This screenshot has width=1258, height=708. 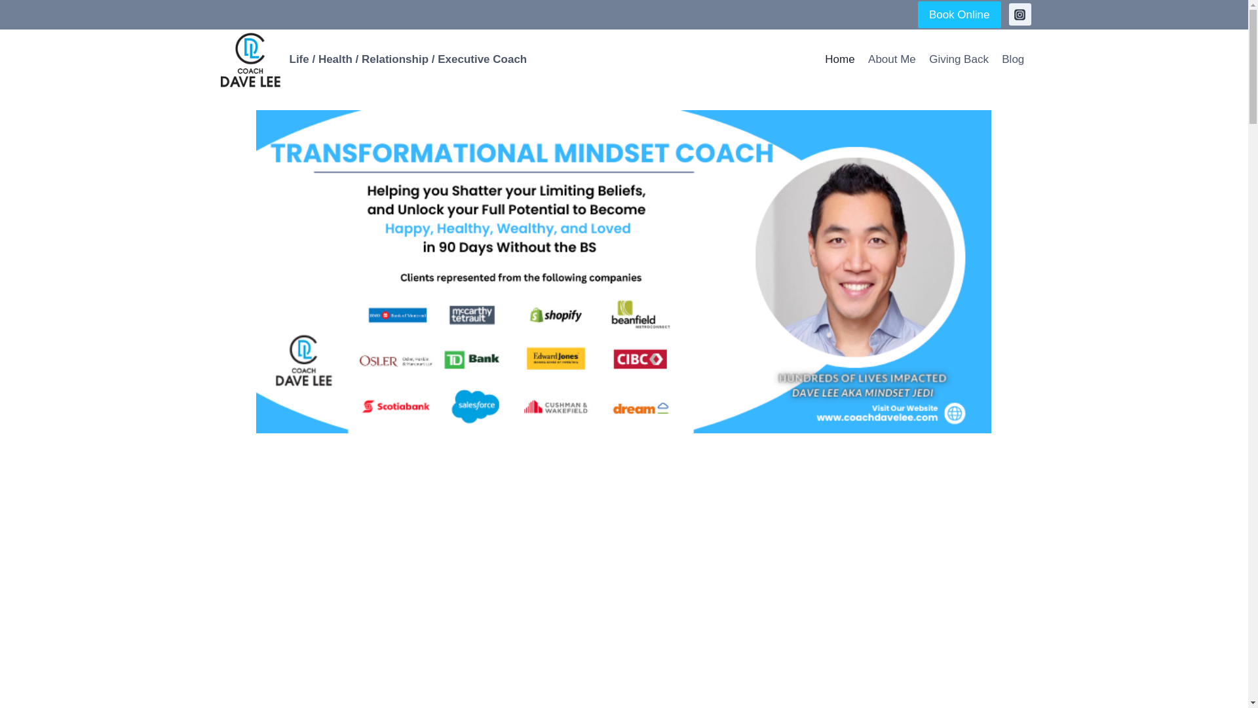 What do you see at coordinates (958, 59) in the screenshot?
I see `Giving Back` at bounding box center [958, 59].